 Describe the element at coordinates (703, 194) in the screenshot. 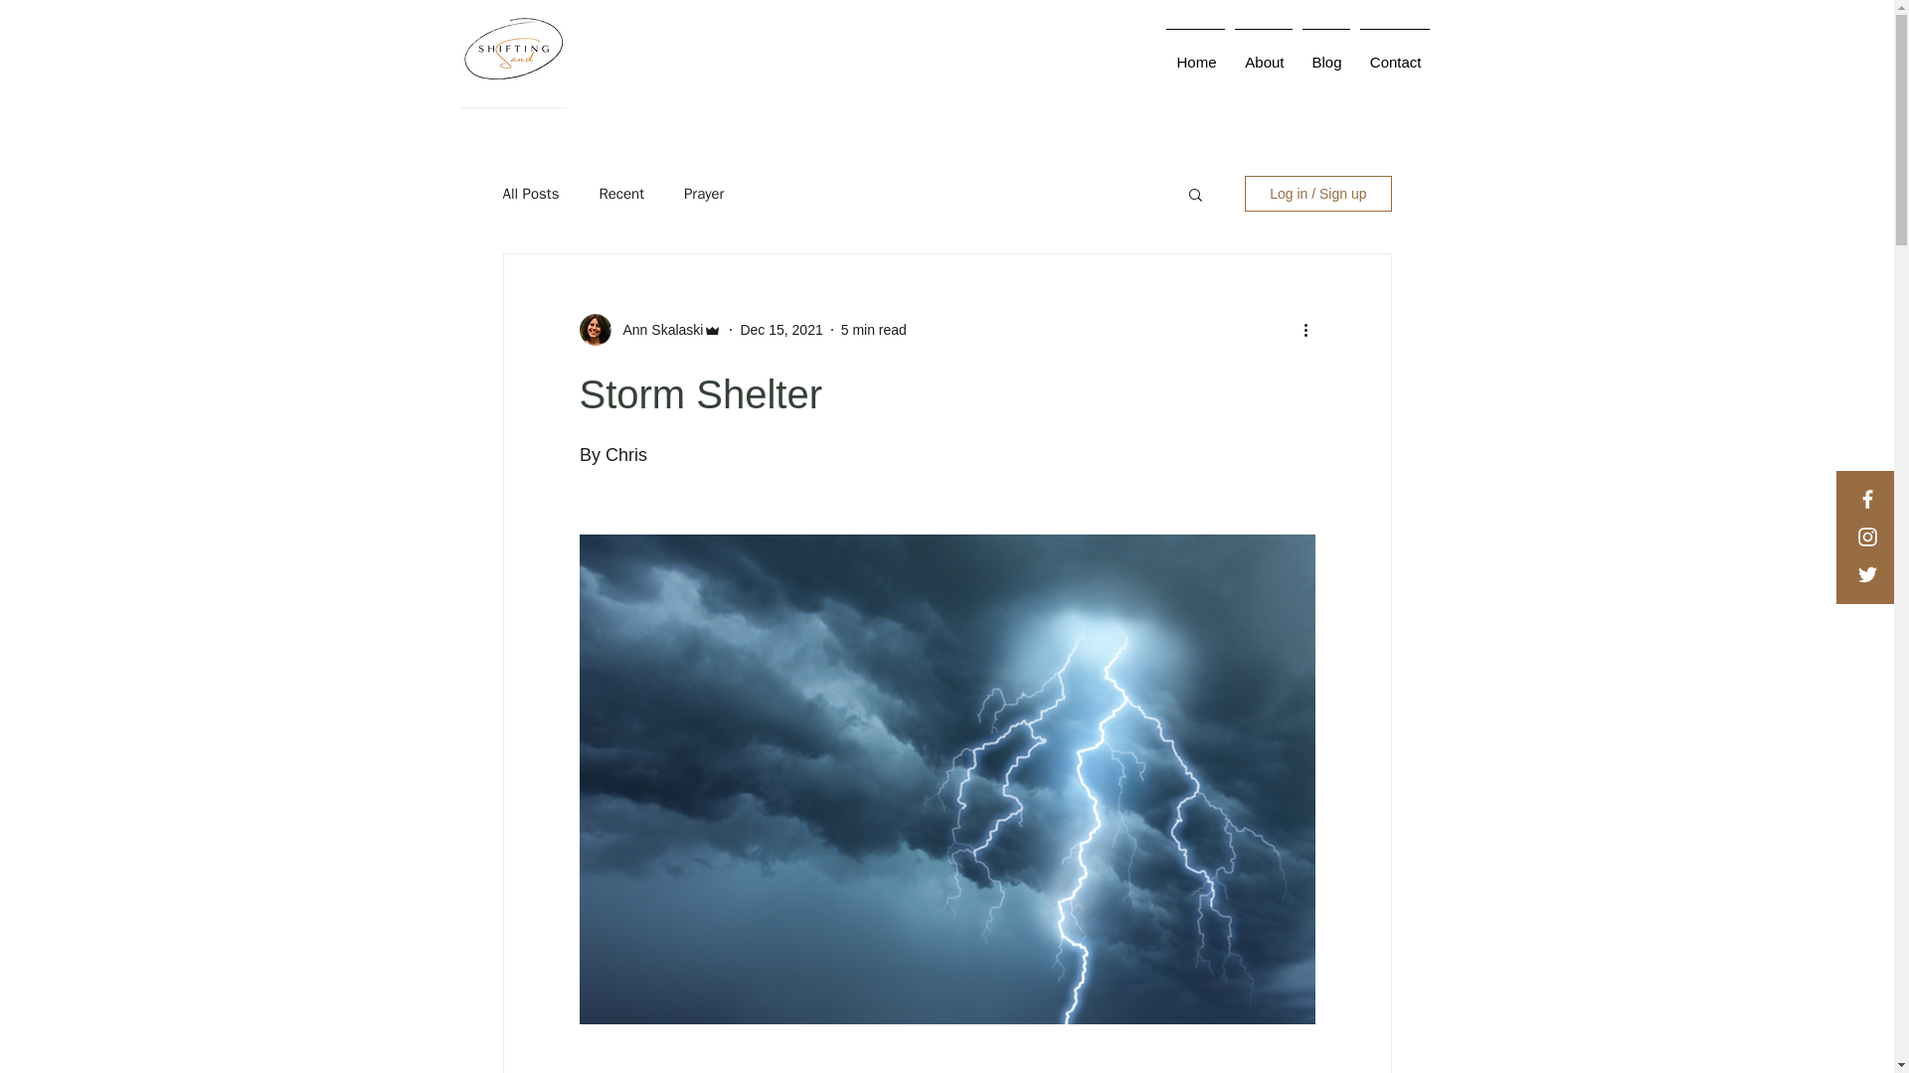

I see `Prayer` at that location.